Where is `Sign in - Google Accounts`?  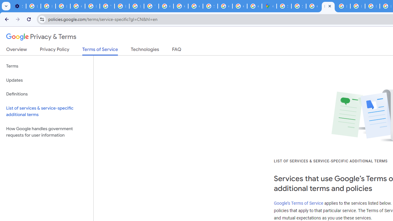 Sign in - Google Accounts is located at coordinates (210, 6).